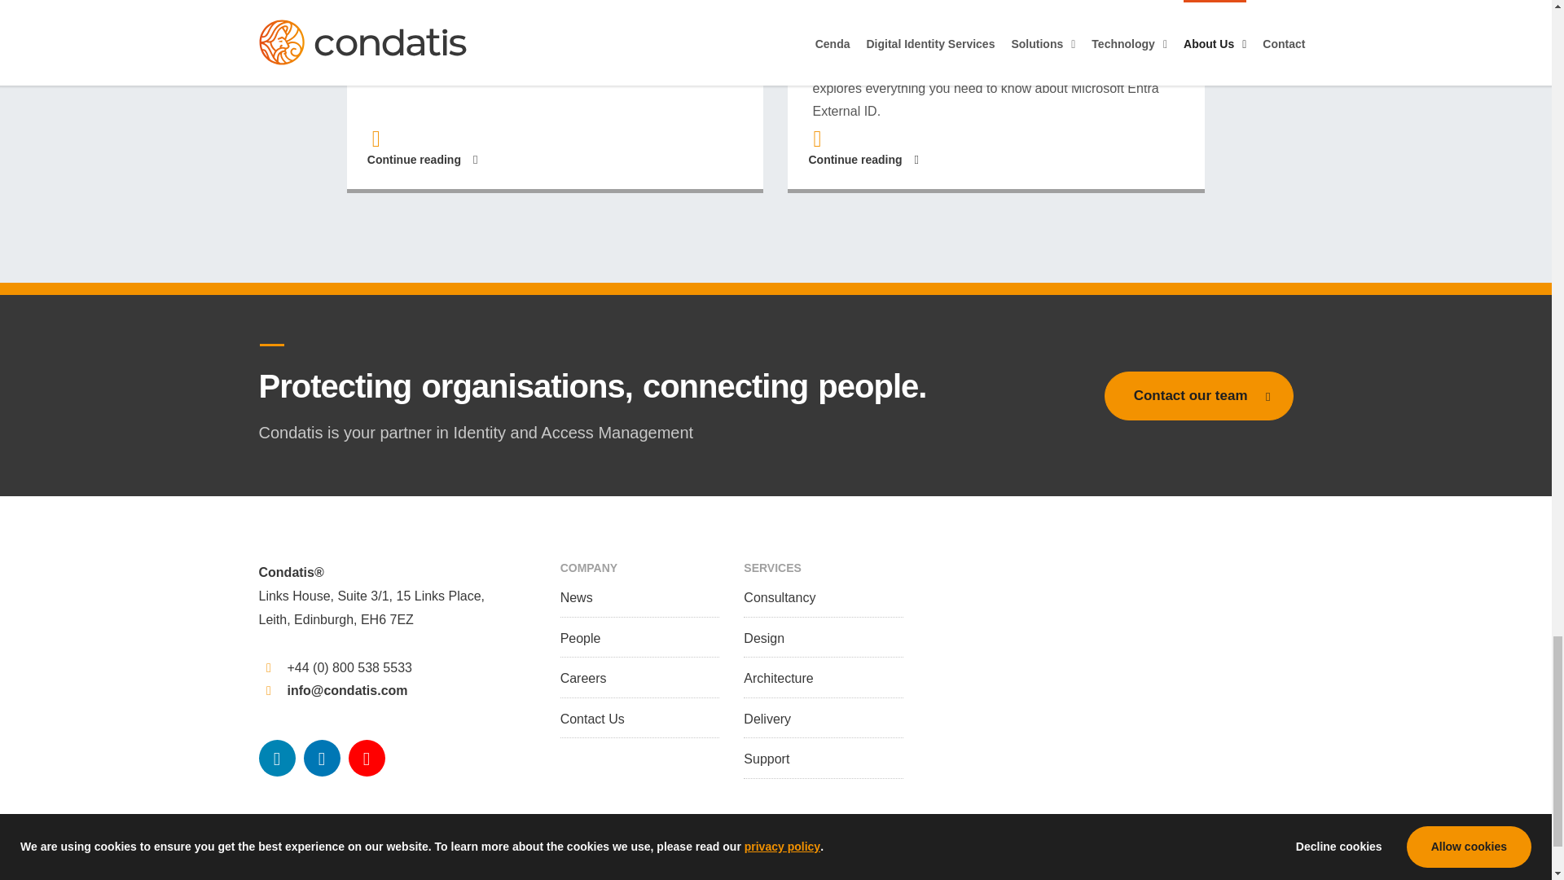  What do you see at coordinates (1198, 396) in the screenshot?
I see `Contact our team` at bounding box center [1198, 396].